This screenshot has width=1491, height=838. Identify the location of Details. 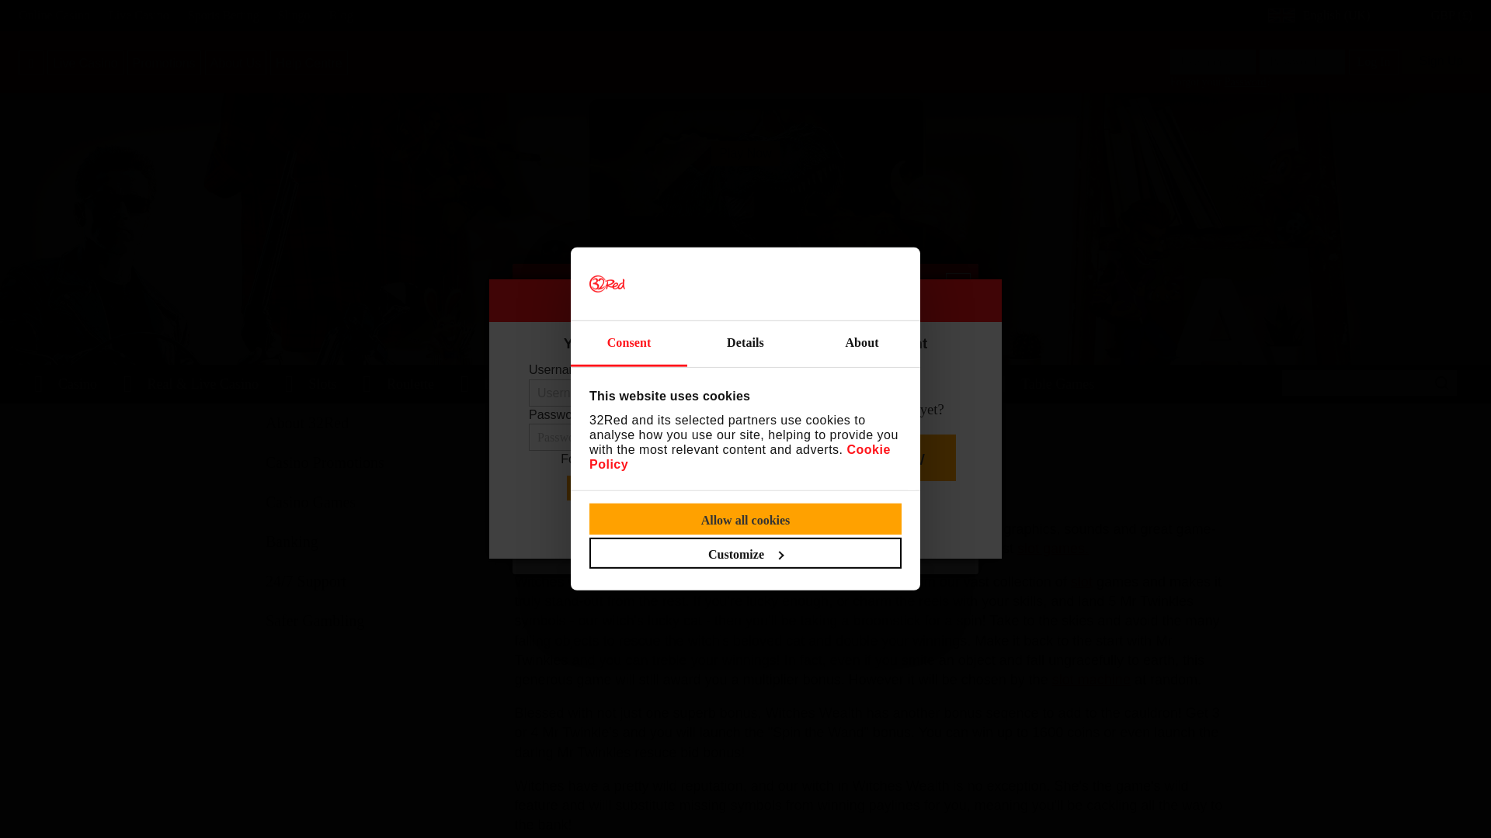
(745, 344).